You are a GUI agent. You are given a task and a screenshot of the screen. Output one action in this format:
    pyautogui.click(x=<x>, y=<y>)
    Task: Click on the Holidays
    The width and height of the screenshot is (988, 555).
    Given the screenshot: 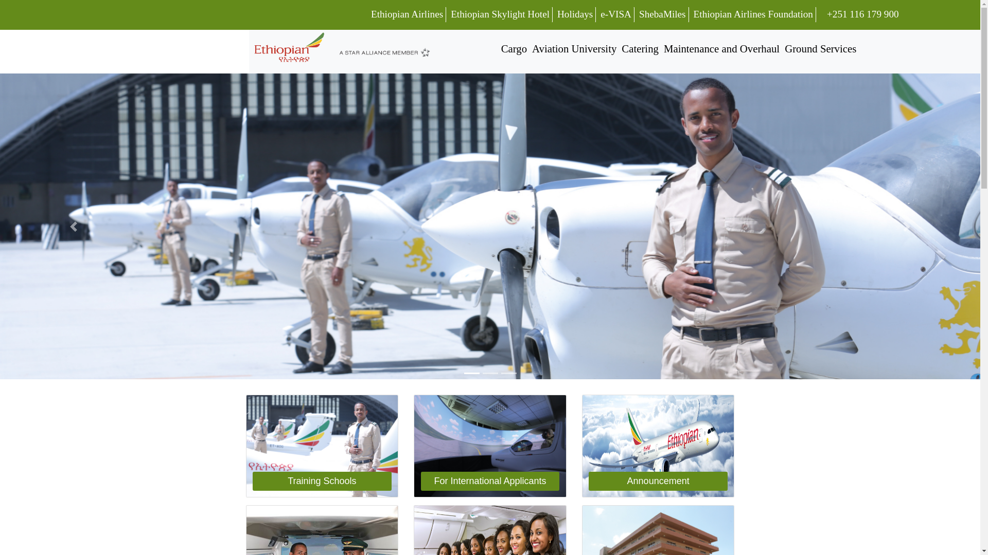 What is the action you would take?
    pyautogui.click(x=575, y=14)
    